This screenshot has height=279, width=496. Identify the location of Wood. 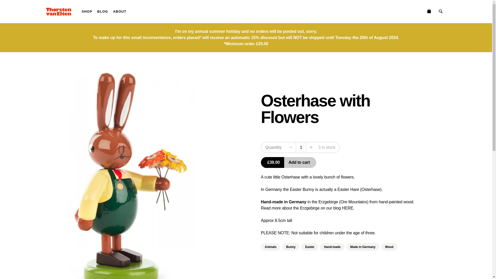
(389, 247).